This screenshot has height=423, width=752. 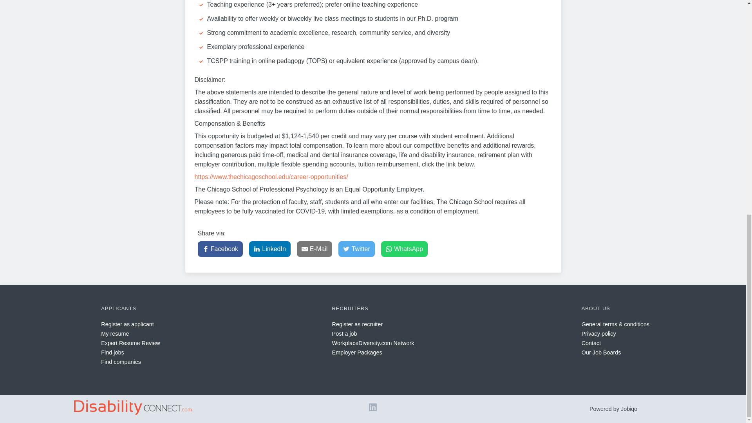 What do you see at coordinates (404, 249) in the screenshot?
I see `WhatsApp` at bounding box center [404, 249].